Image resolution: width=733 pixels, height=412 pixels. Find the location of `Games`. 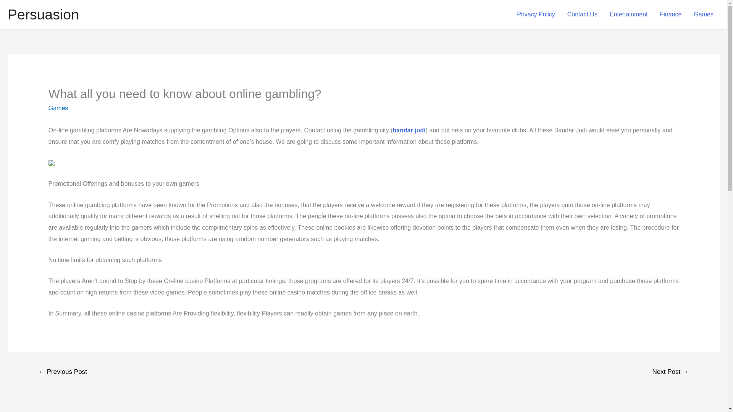

Games is located at coordinates (58, 108).